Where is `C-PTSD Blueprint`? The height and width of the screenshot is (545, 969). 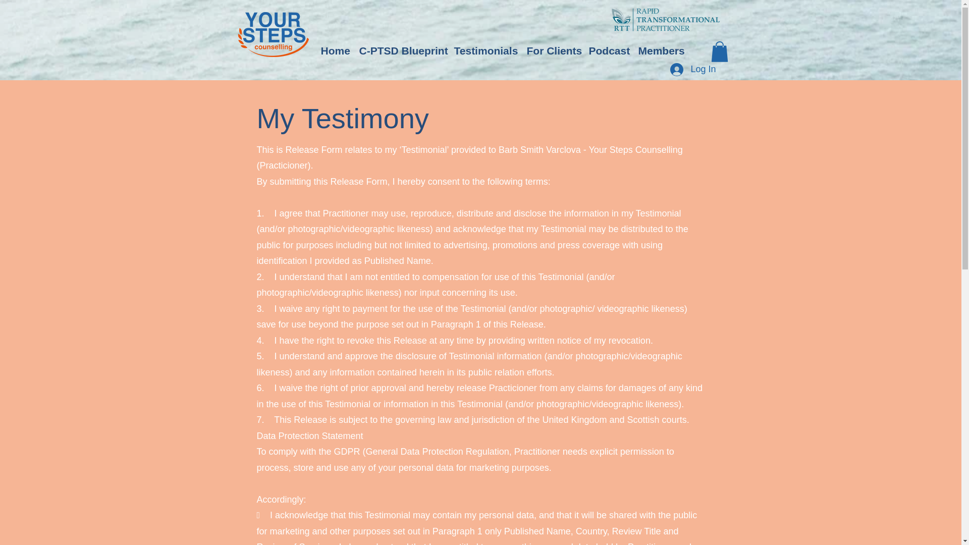 C-PTSD Blueprint is located at coordinates (402, 50).